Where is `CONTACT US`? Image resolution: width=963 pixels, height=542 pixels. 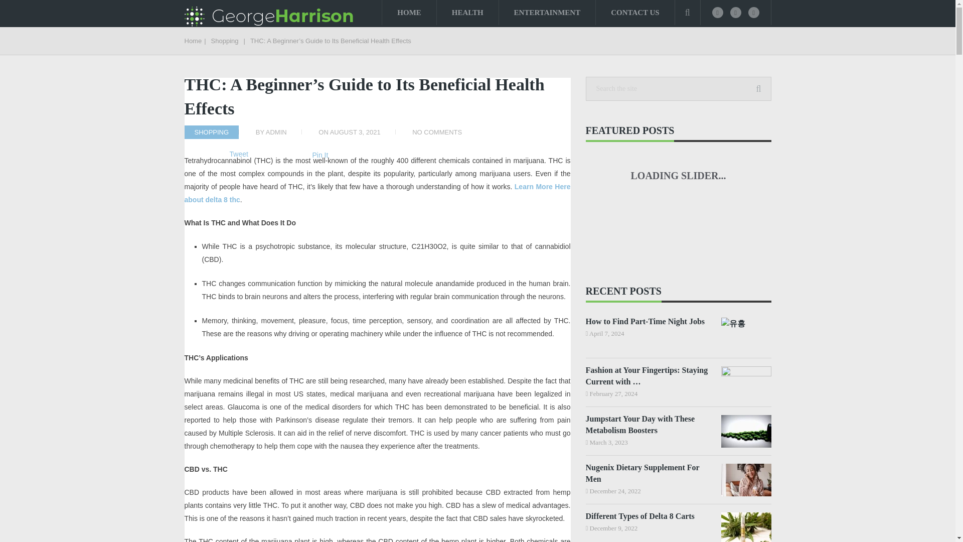 CONTACT US is located at coordinates (635, 12).